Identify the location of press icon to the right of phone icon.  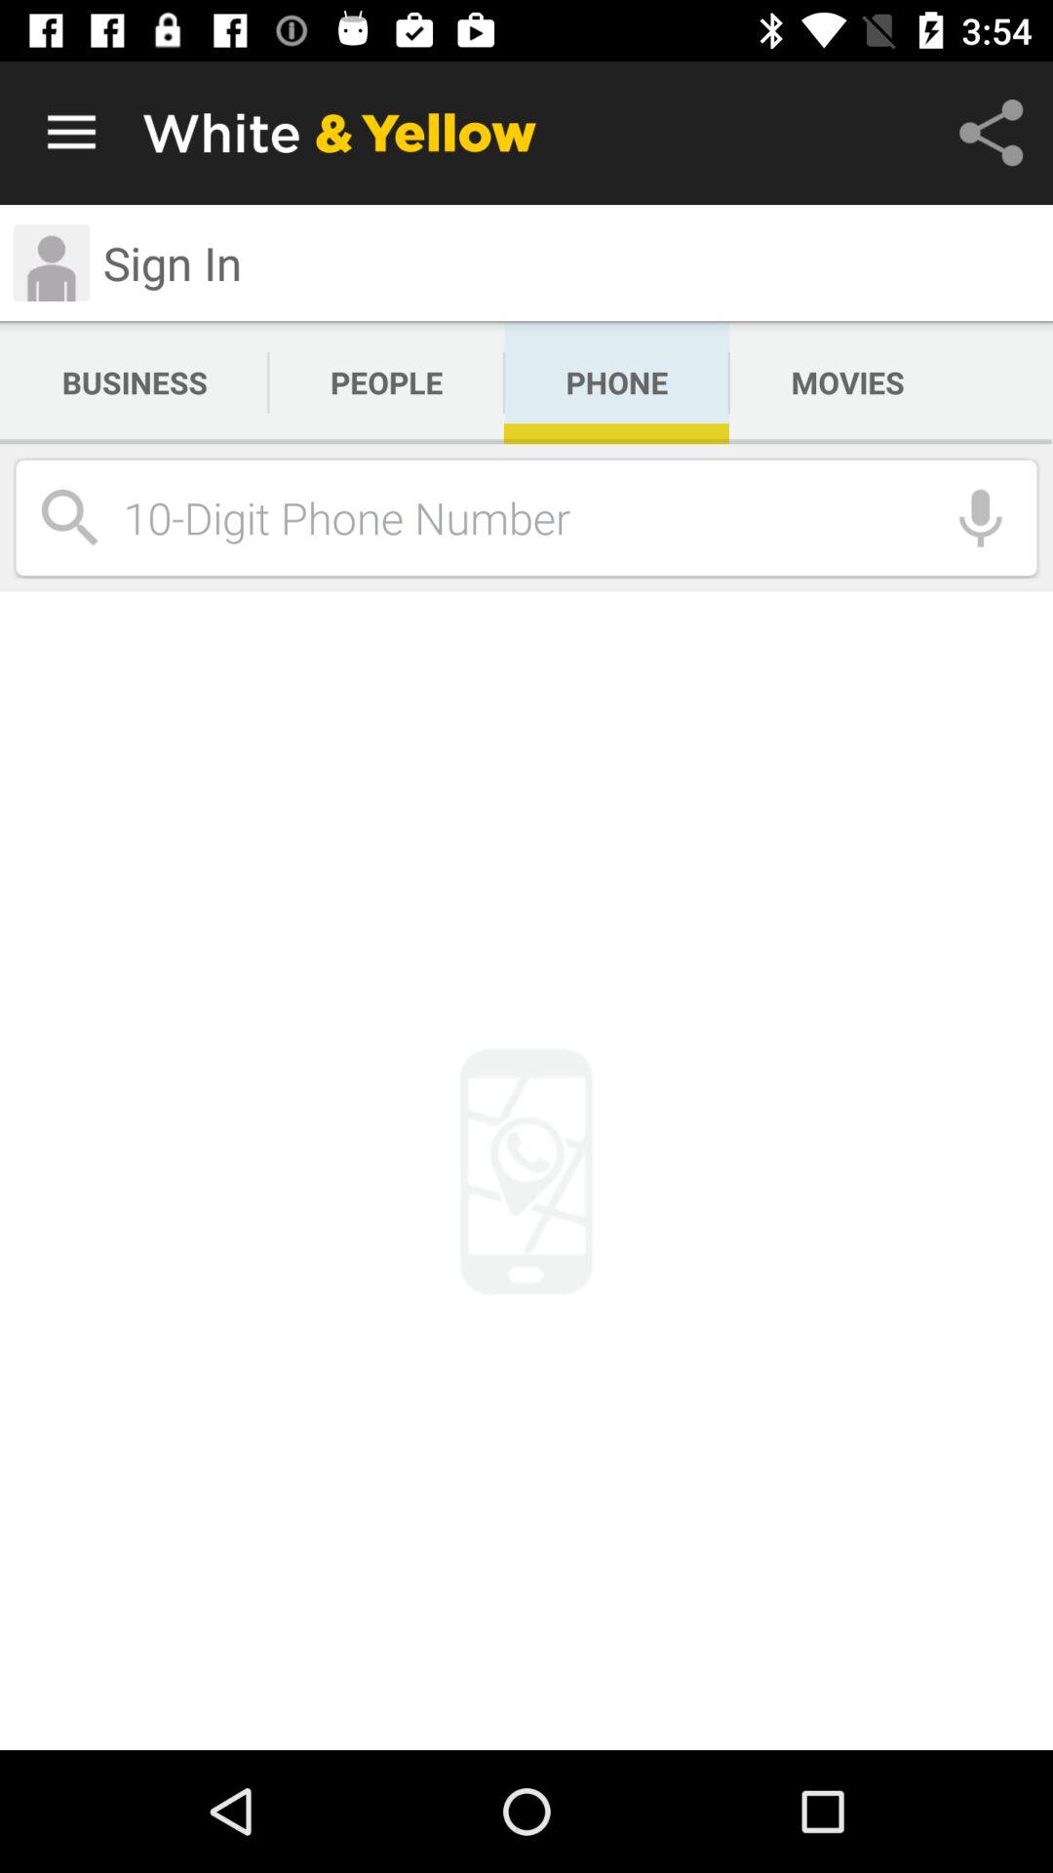
(847, 382).